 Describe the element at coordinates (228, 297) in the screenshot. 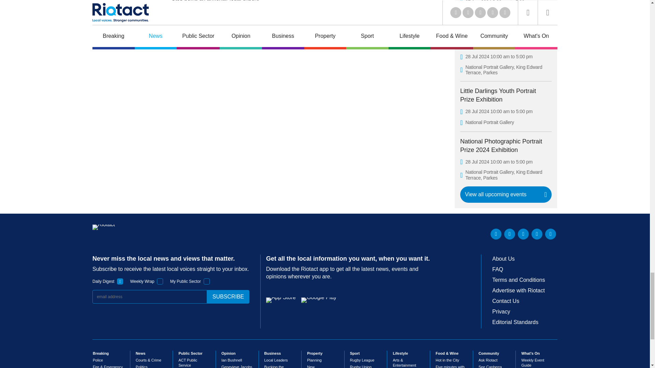

I see `subscribe` at that location.